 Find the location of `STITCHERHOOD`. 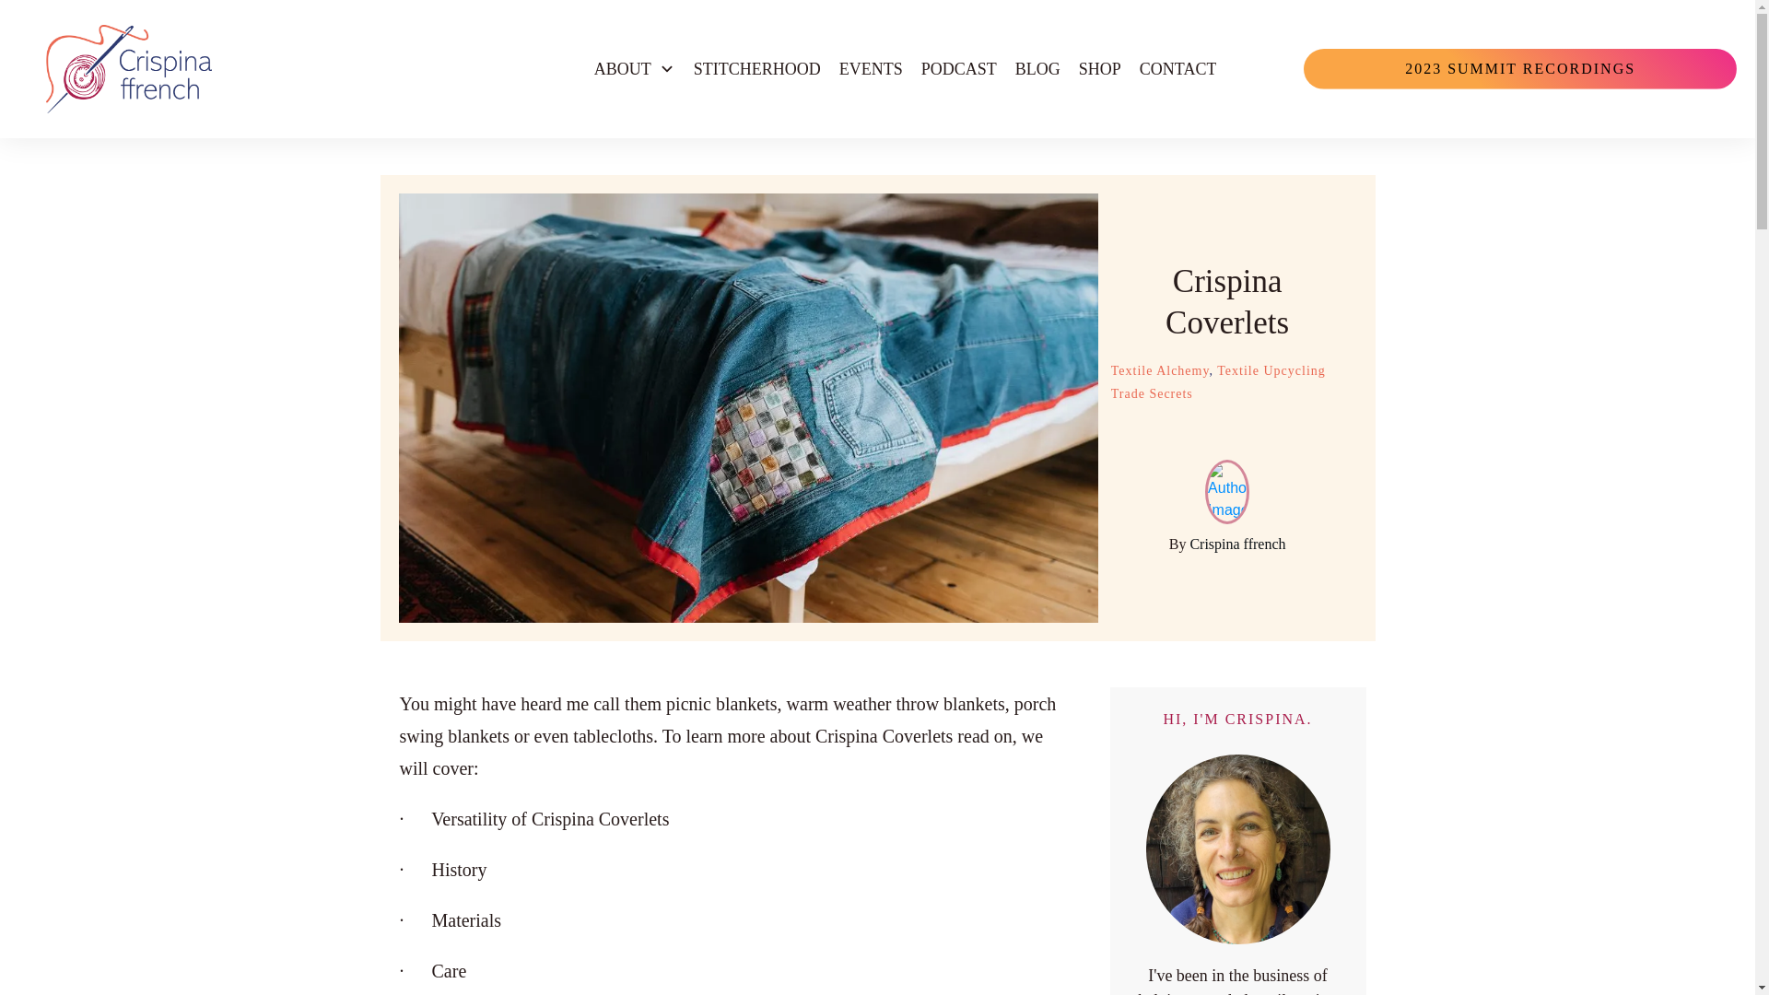

STITCHERHOOD is located at coordinates (756, 68).